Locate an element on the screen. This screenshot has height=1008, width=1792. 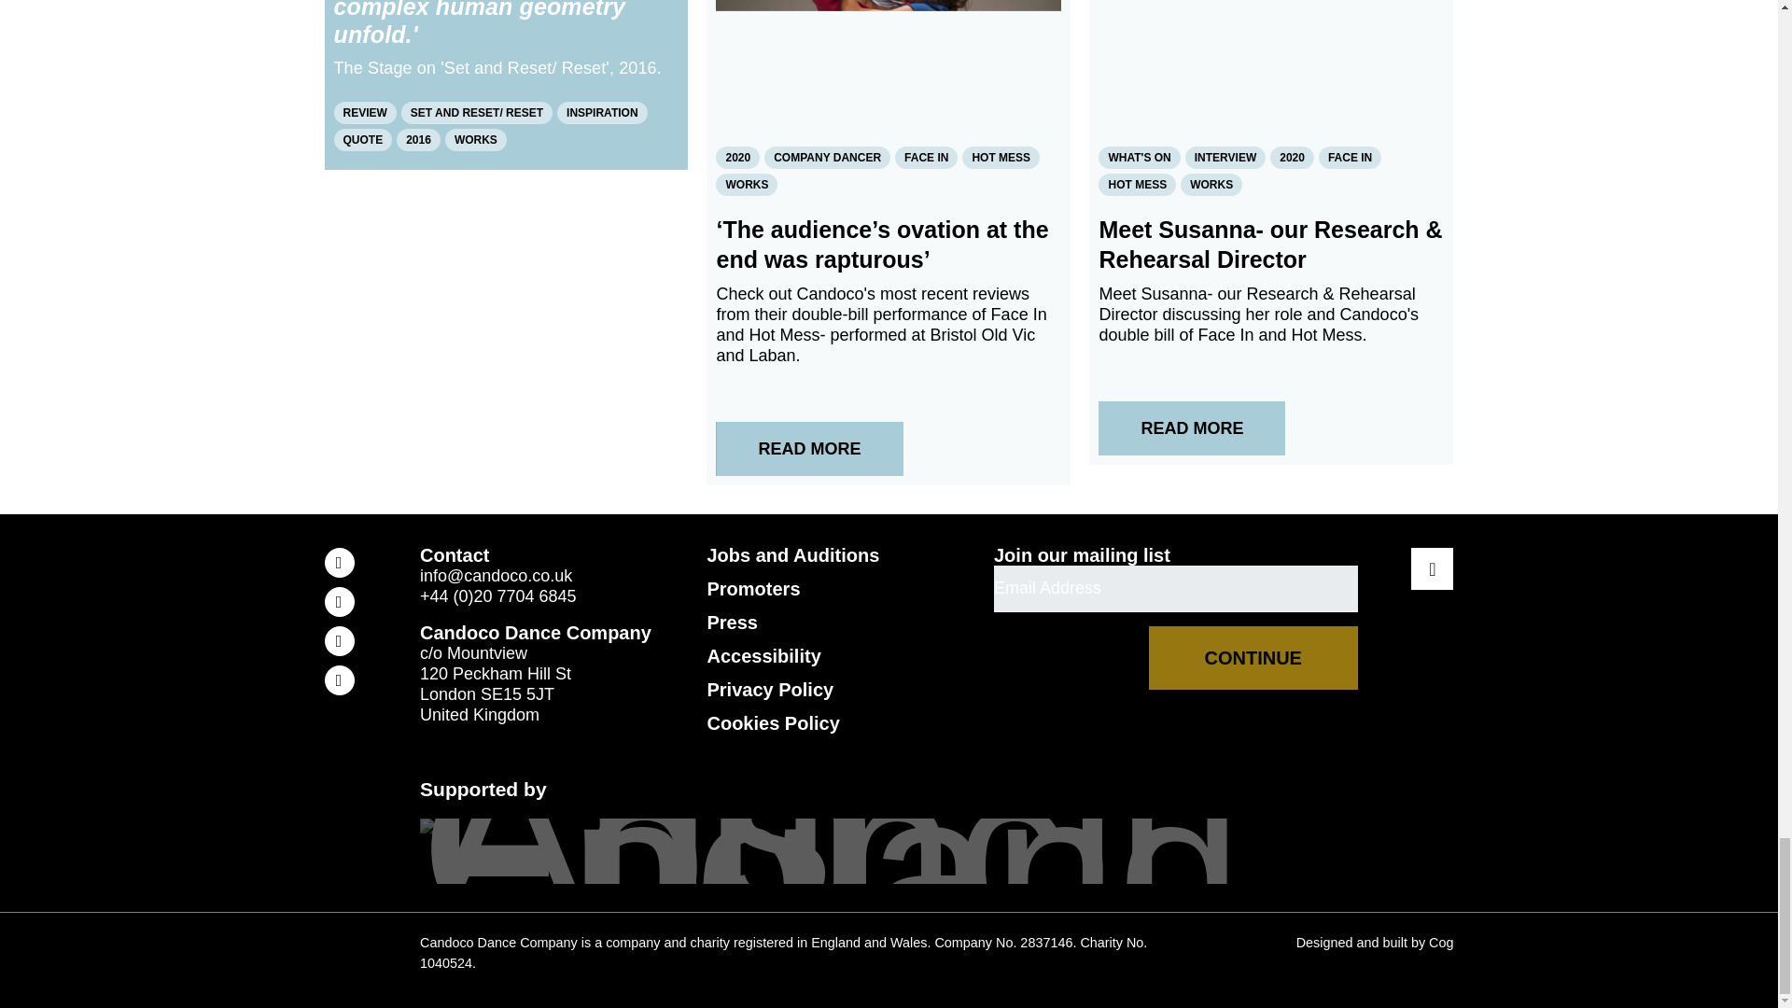
WORKS is located at coordinates (476, 138).